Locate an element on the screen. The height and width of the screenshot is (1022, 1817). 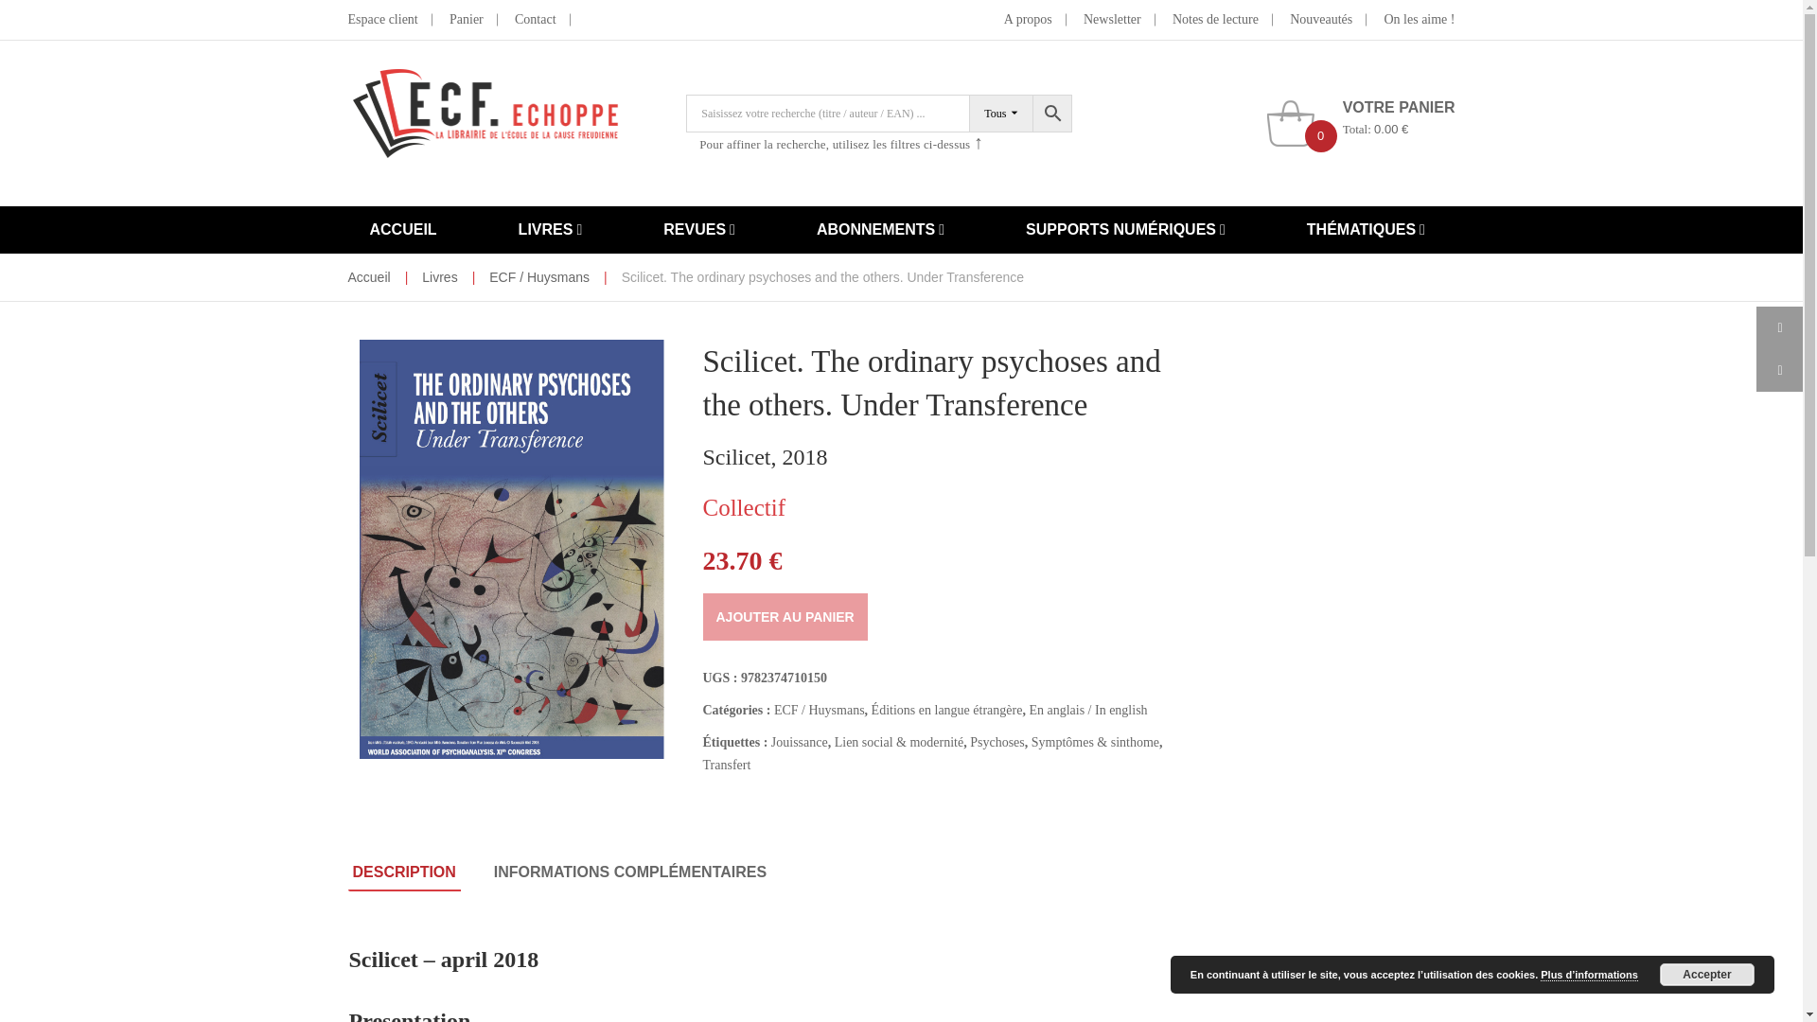
Notes de lecture is located at coordinates (1215, 20).